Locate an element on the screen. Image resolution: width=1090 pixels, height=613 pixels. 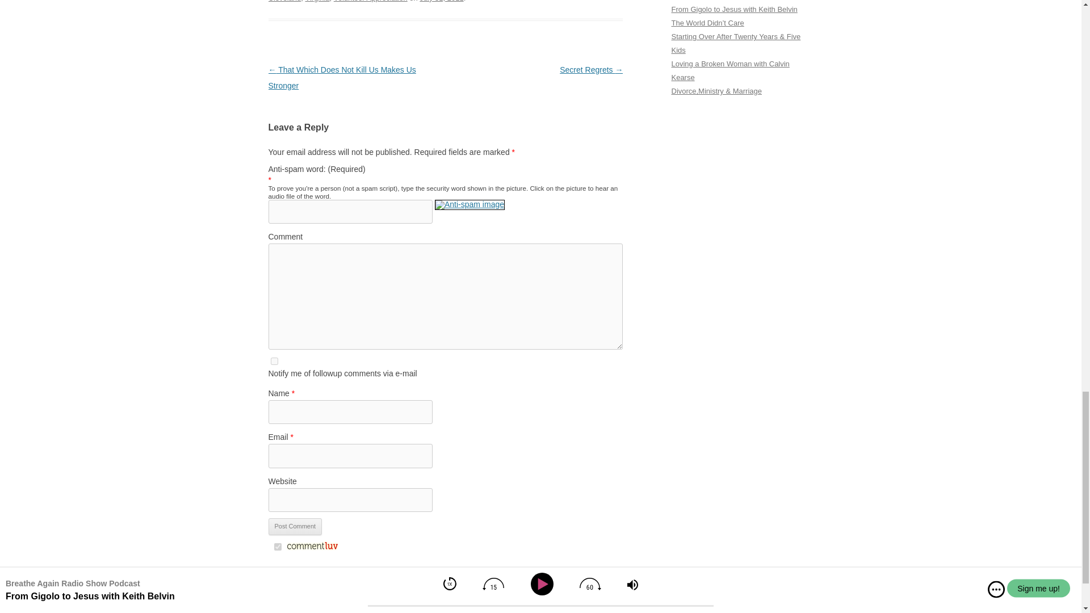
Volunteer Appreciation is located at coordinates (370, 1).